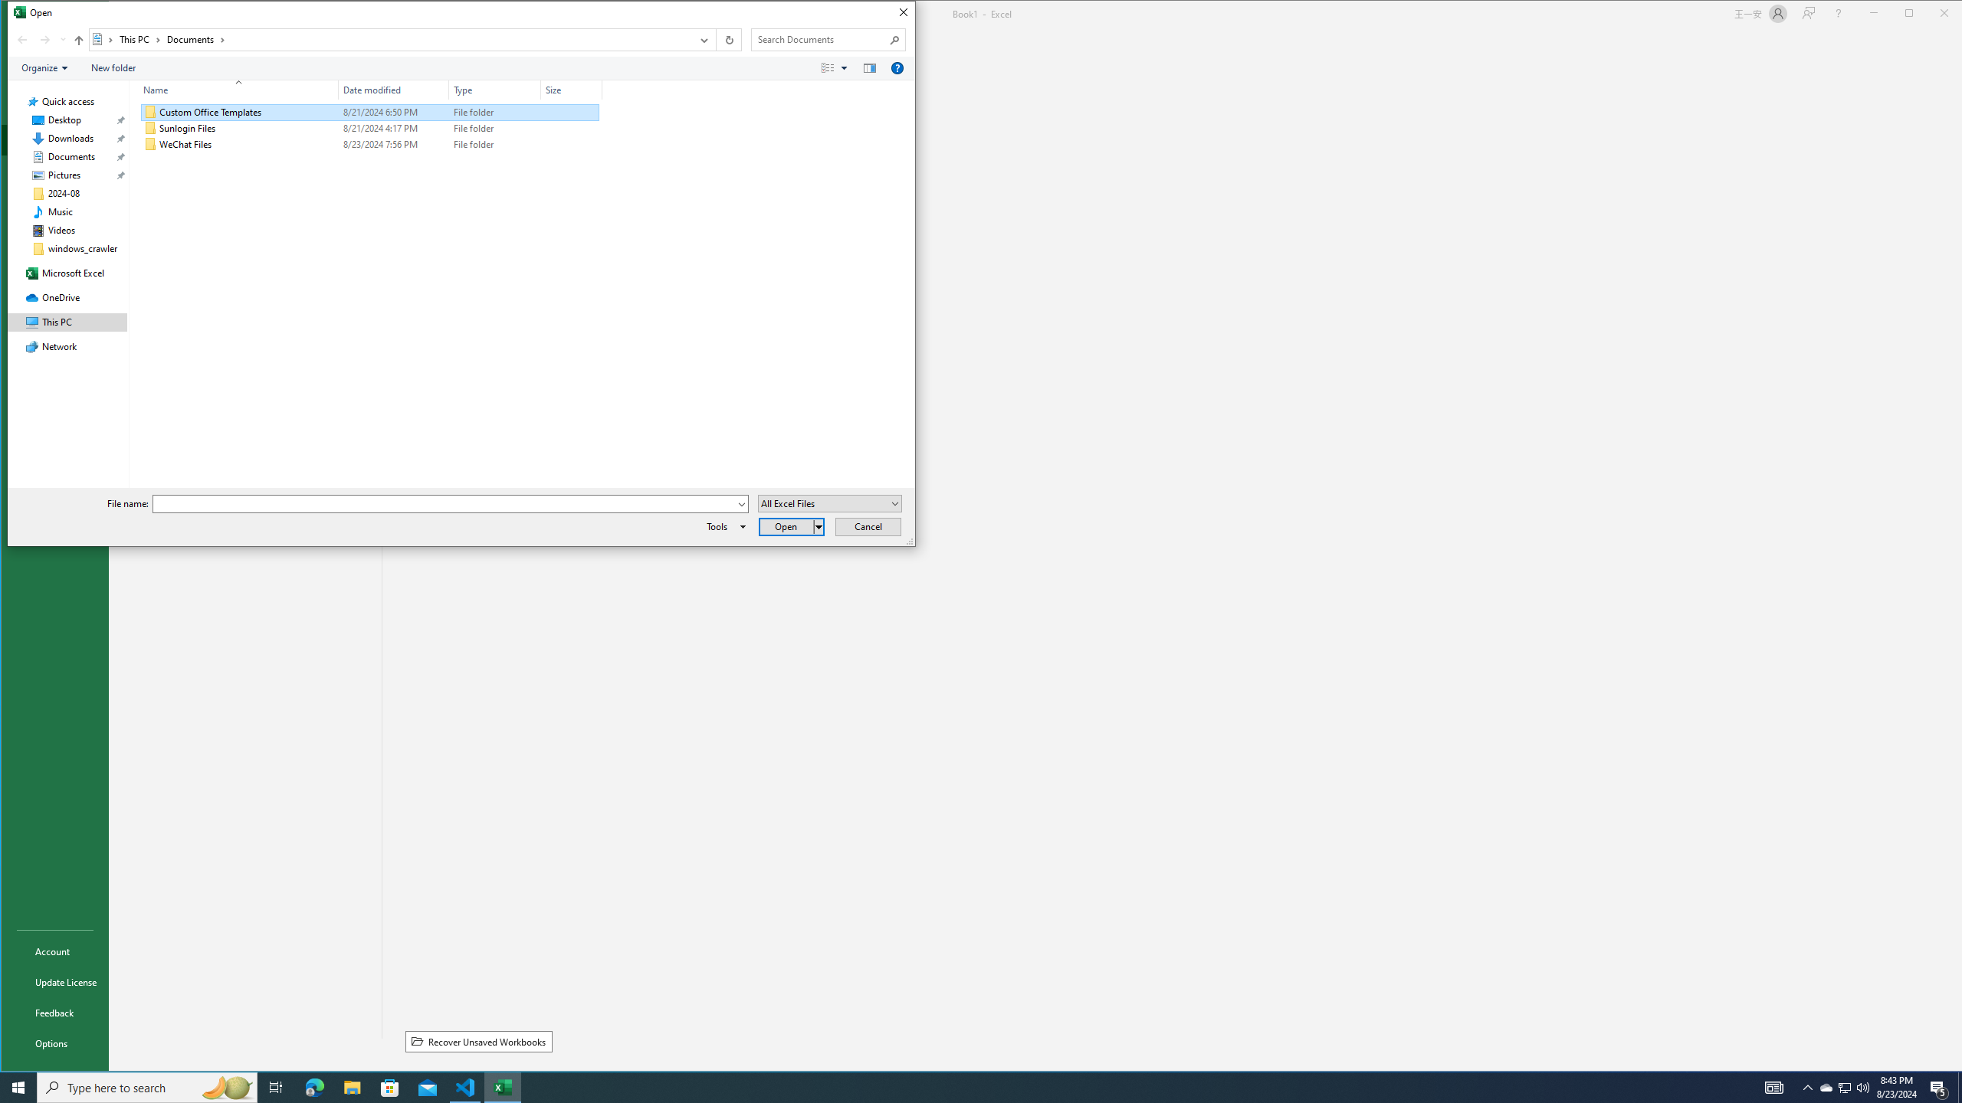 This screenshot has width=1962, height=1103. I want to click on Type, so click(495, 145).